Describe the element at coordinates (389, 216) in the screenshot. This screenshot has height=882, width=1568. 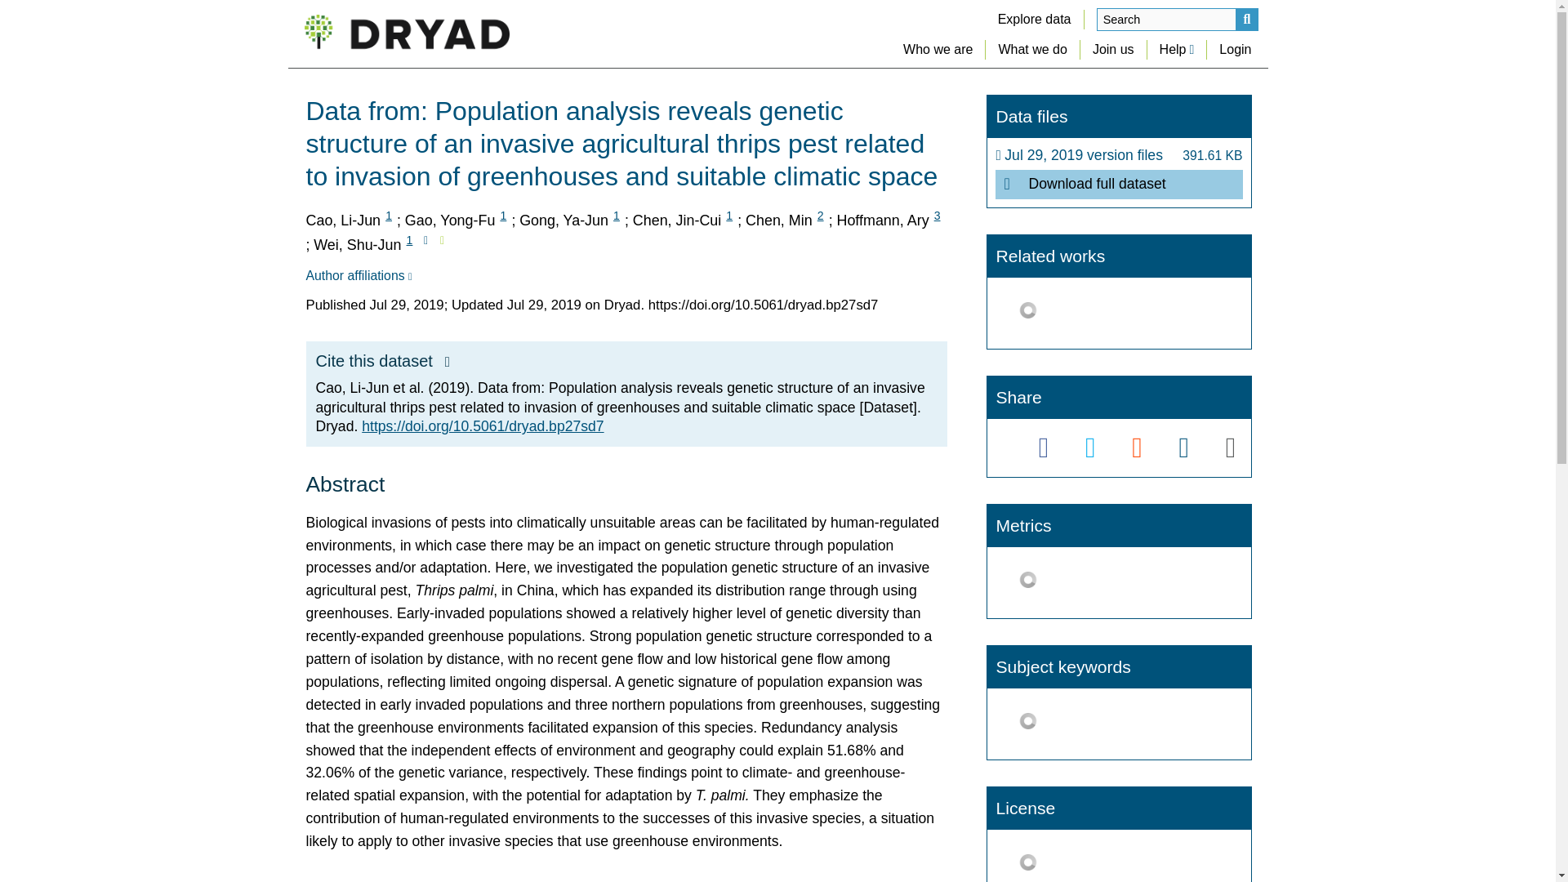
I see `1` at that location.